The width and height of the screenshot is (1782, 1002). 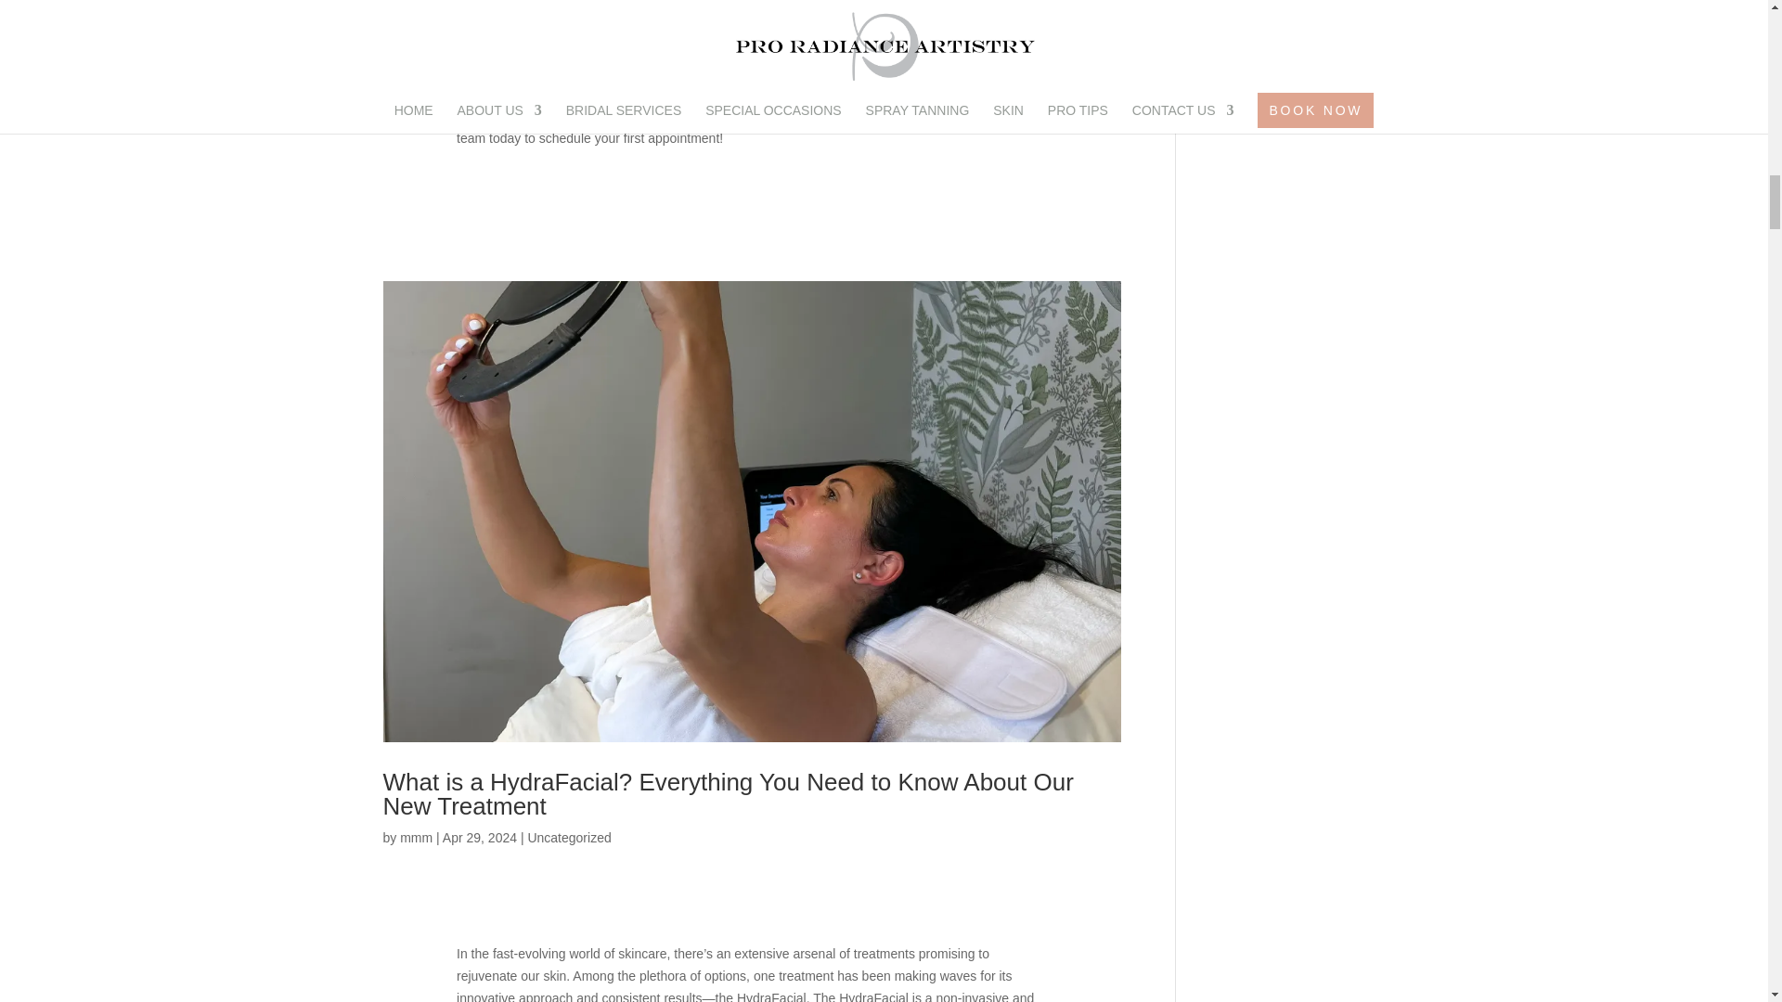 I want to click on Posts by mmm, so click(x=416, y=838).